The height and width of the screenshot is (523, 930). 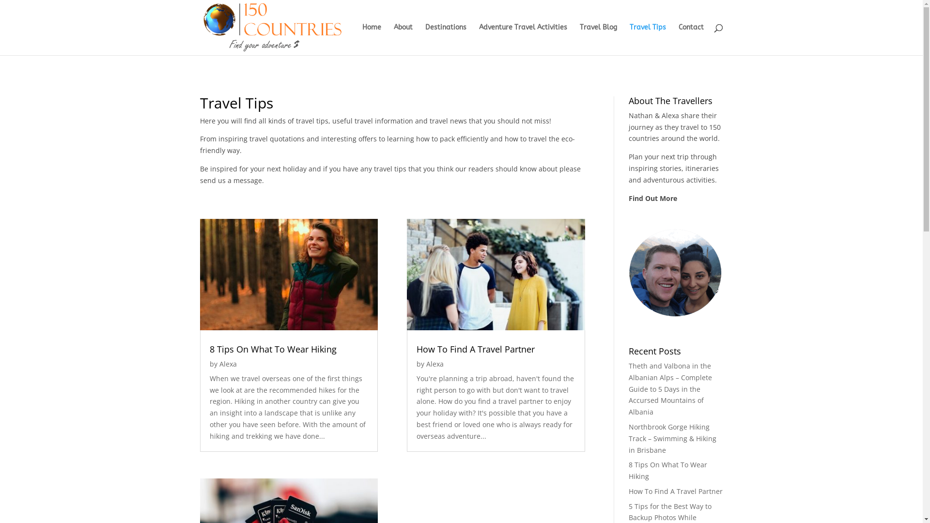 What do you see at coordinates (435, 364) in the screenshot?
I see `Alexa` at bounding box center [435, 364].